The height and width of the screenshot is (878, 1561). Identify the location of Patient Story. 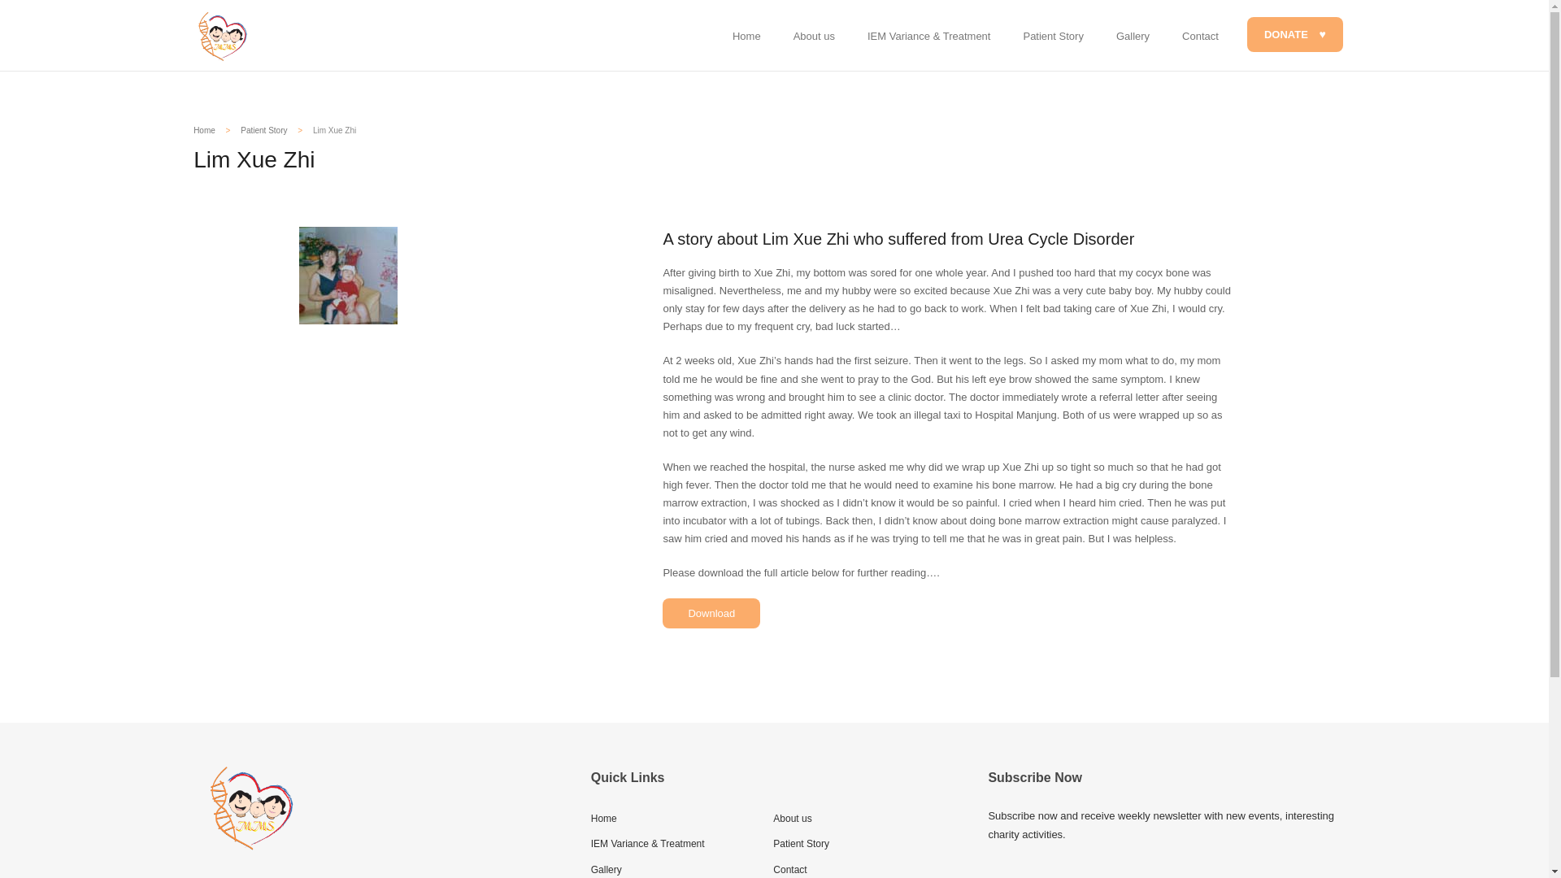
(800, 844).